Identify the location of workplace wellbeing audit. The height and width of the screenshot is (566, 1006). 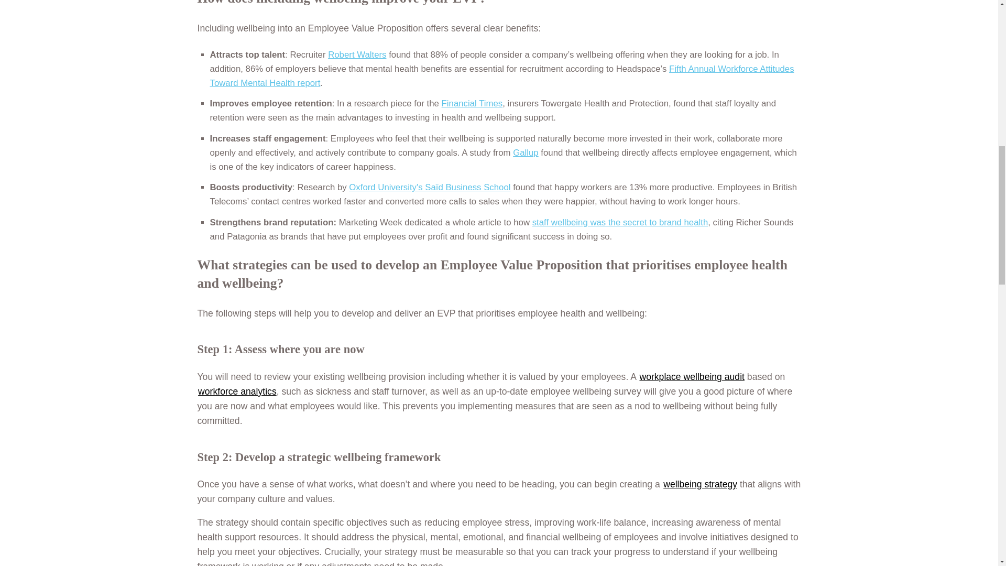
(692, 376).